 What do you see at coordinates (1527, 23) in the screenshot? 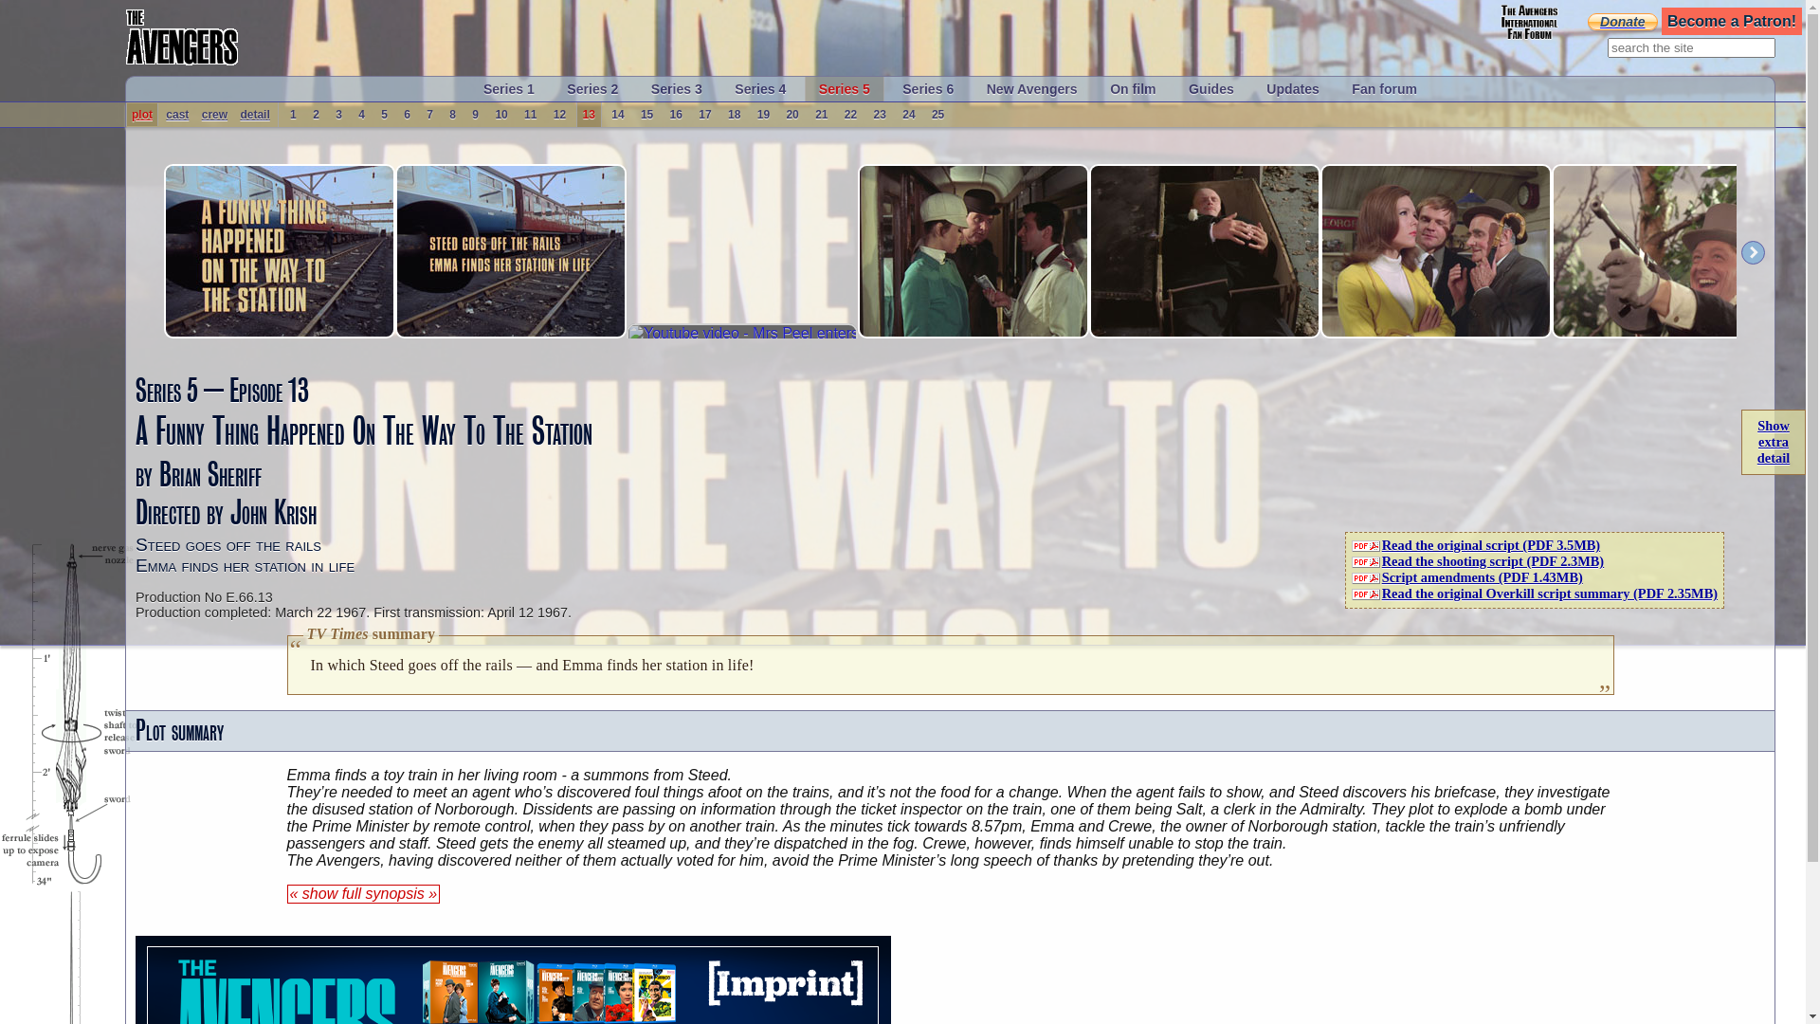
I see `fan forum` at bounding box center [1527, 23].